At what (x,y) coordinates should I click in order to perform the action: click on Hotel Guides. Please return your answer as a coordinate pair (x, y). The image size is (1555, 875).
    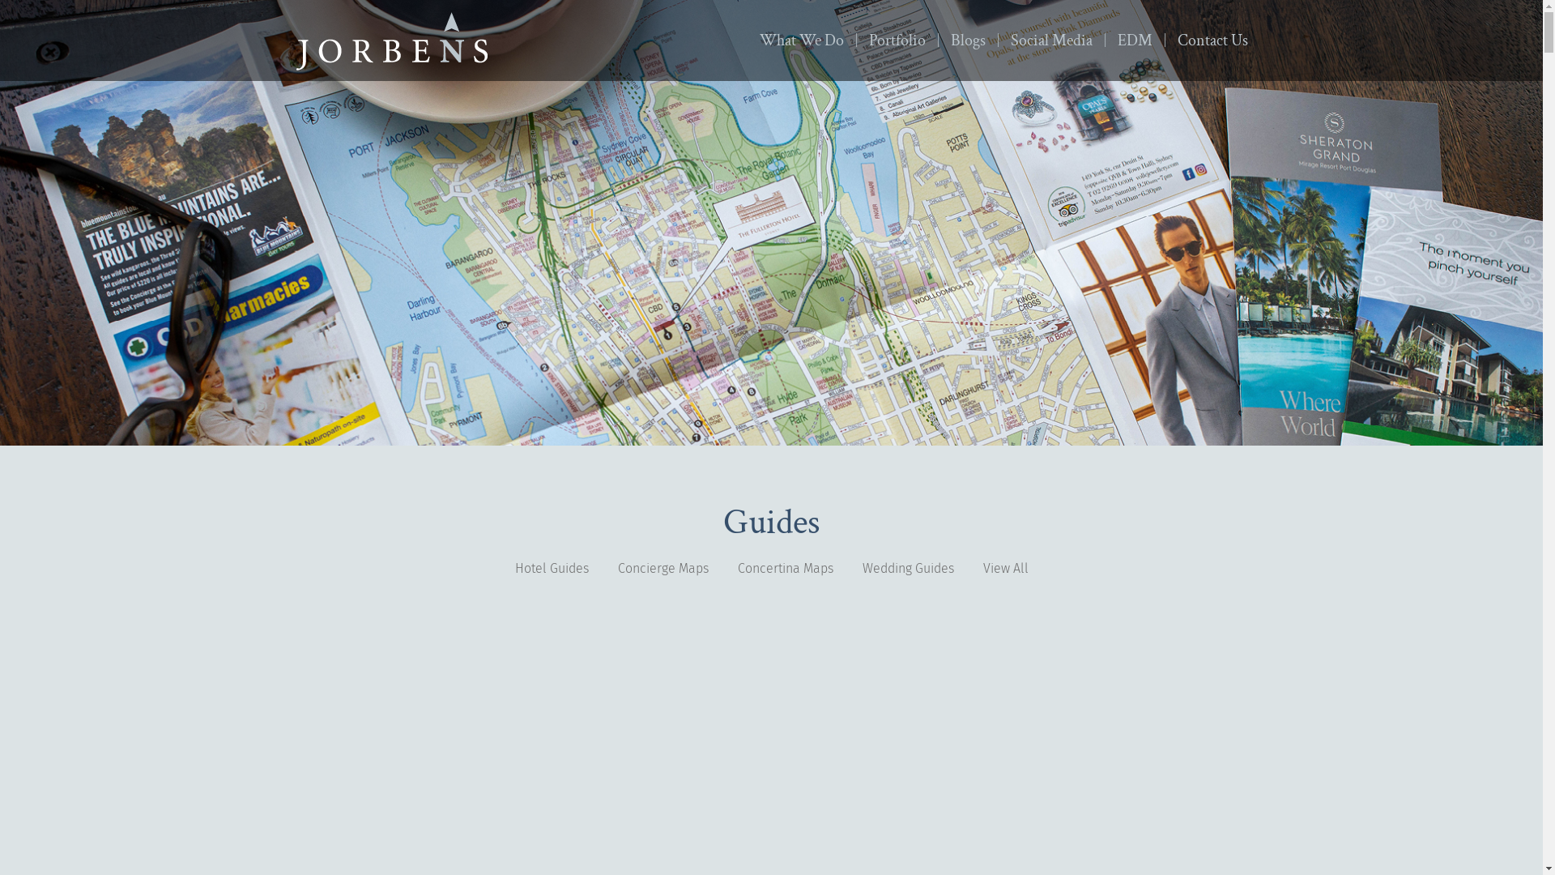
    Looking at the image, I should click on (552, 569).